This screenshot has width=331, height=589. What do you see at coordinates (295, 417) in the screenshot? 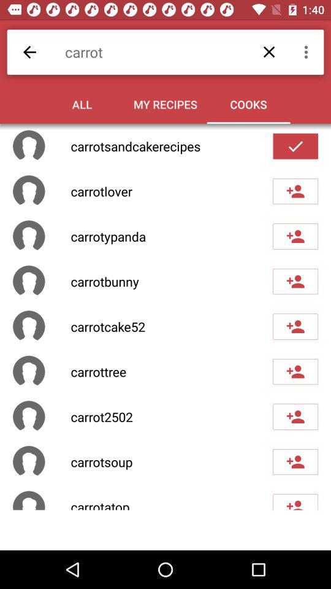
I see `send invitation` at bounding box center [295, 417].